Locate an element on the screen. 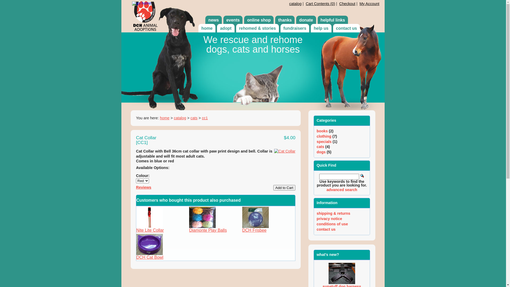  Nite Lite Collar is located at coordinates (150, 230).